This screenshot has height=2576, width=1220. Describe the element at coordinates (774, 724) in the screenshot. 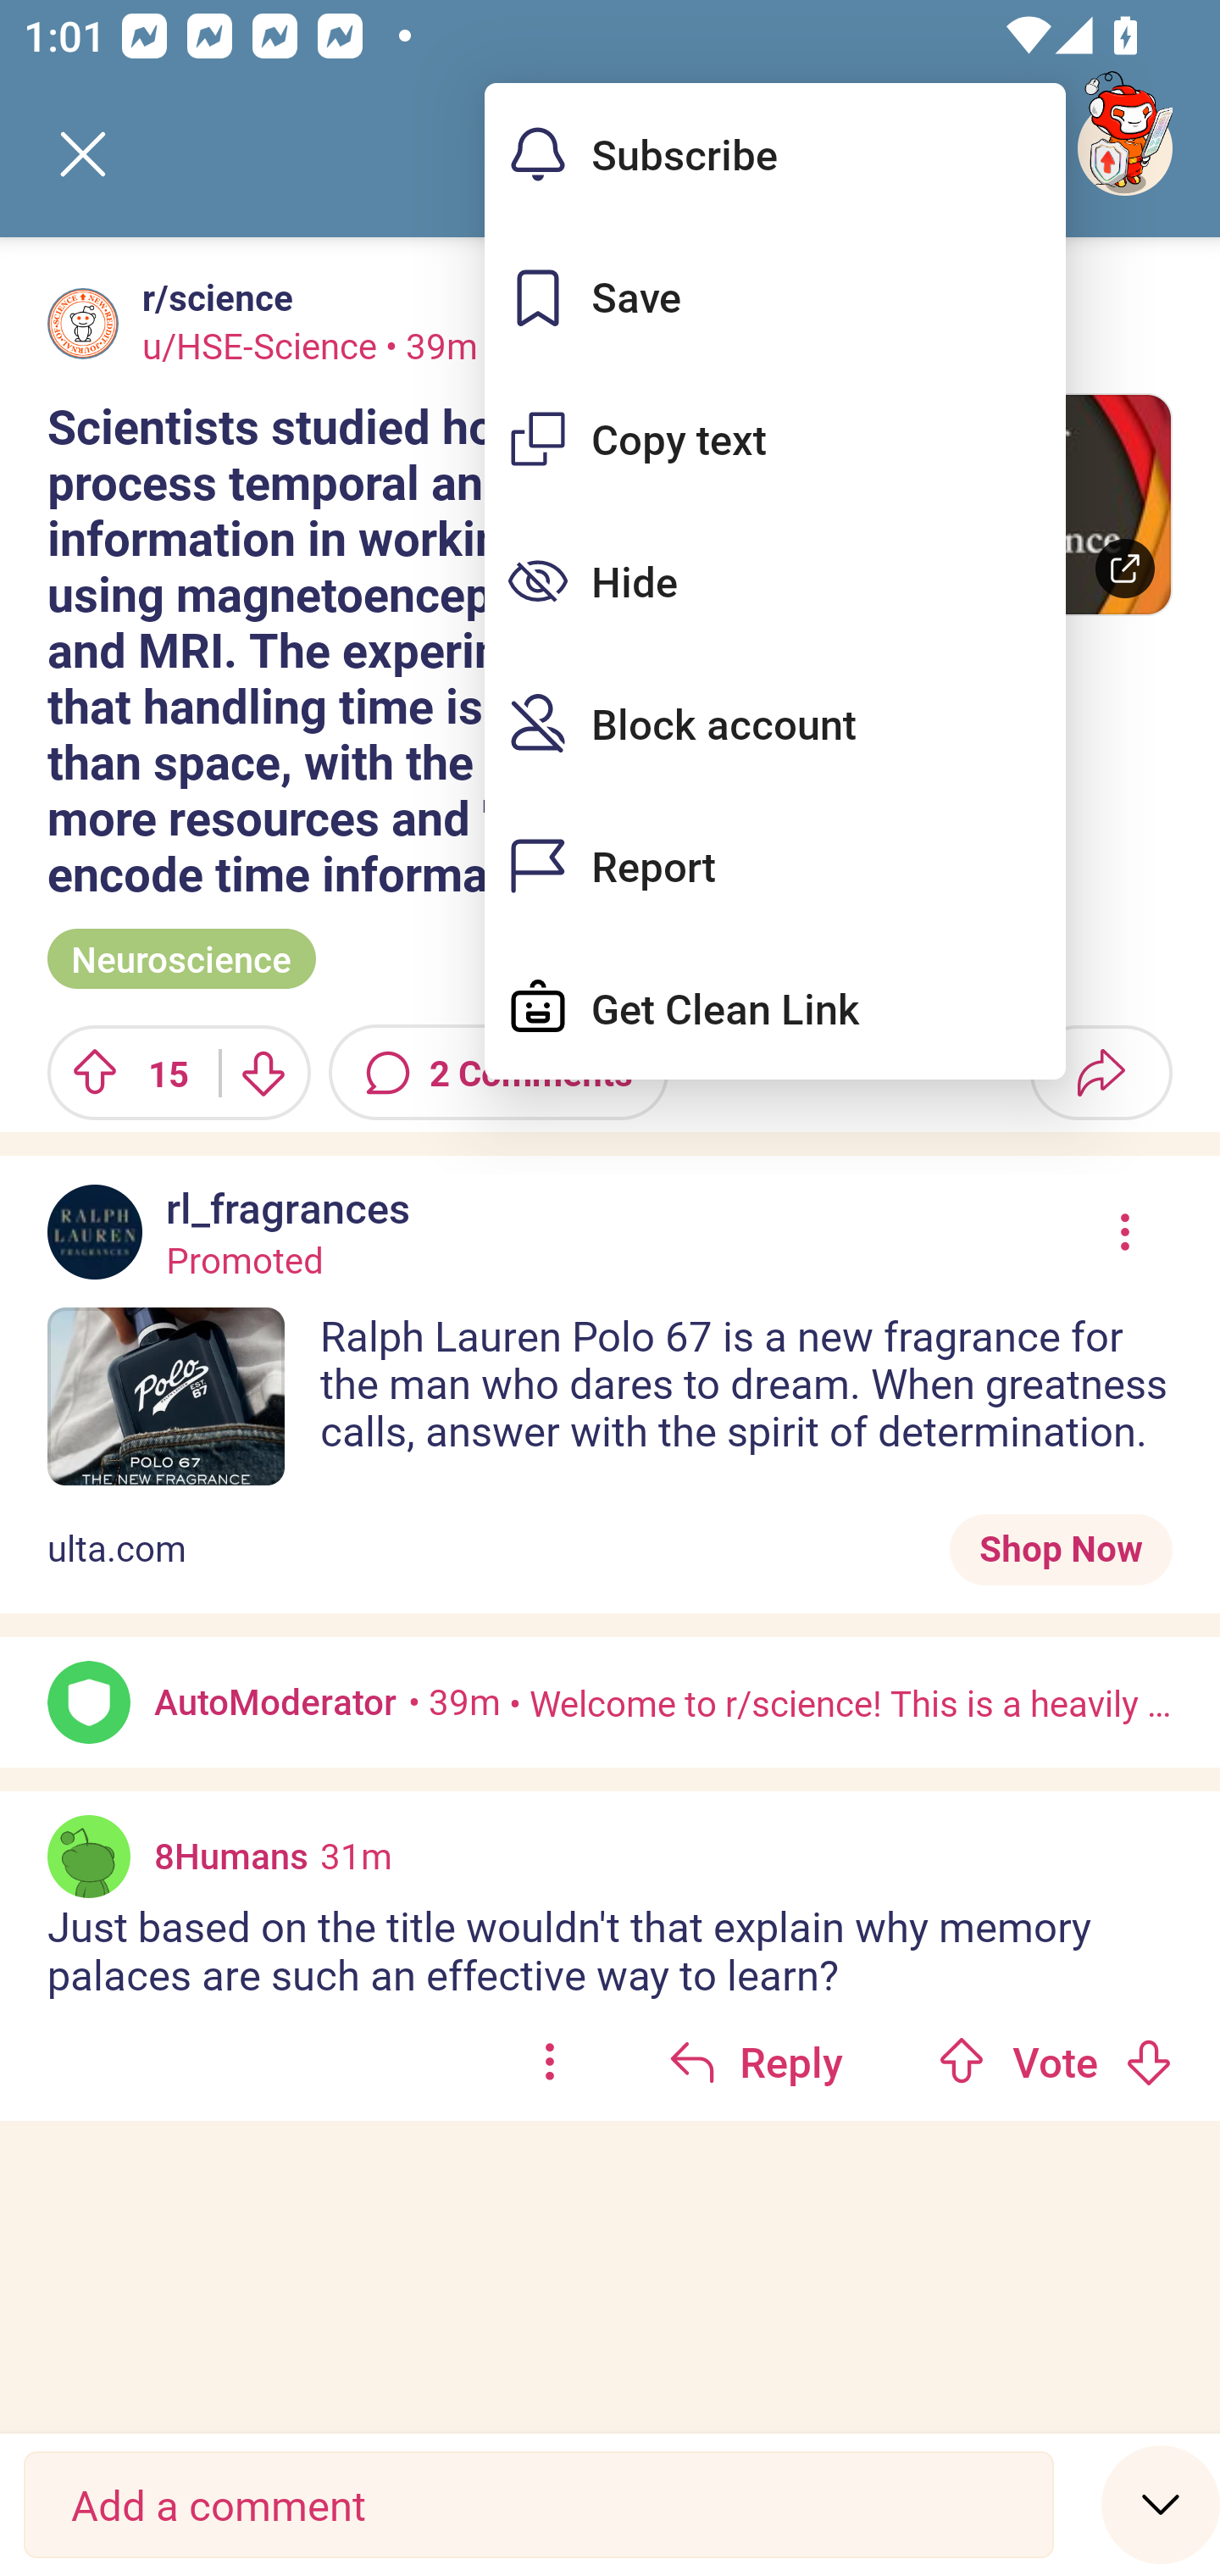

I see `Block account` at that location.